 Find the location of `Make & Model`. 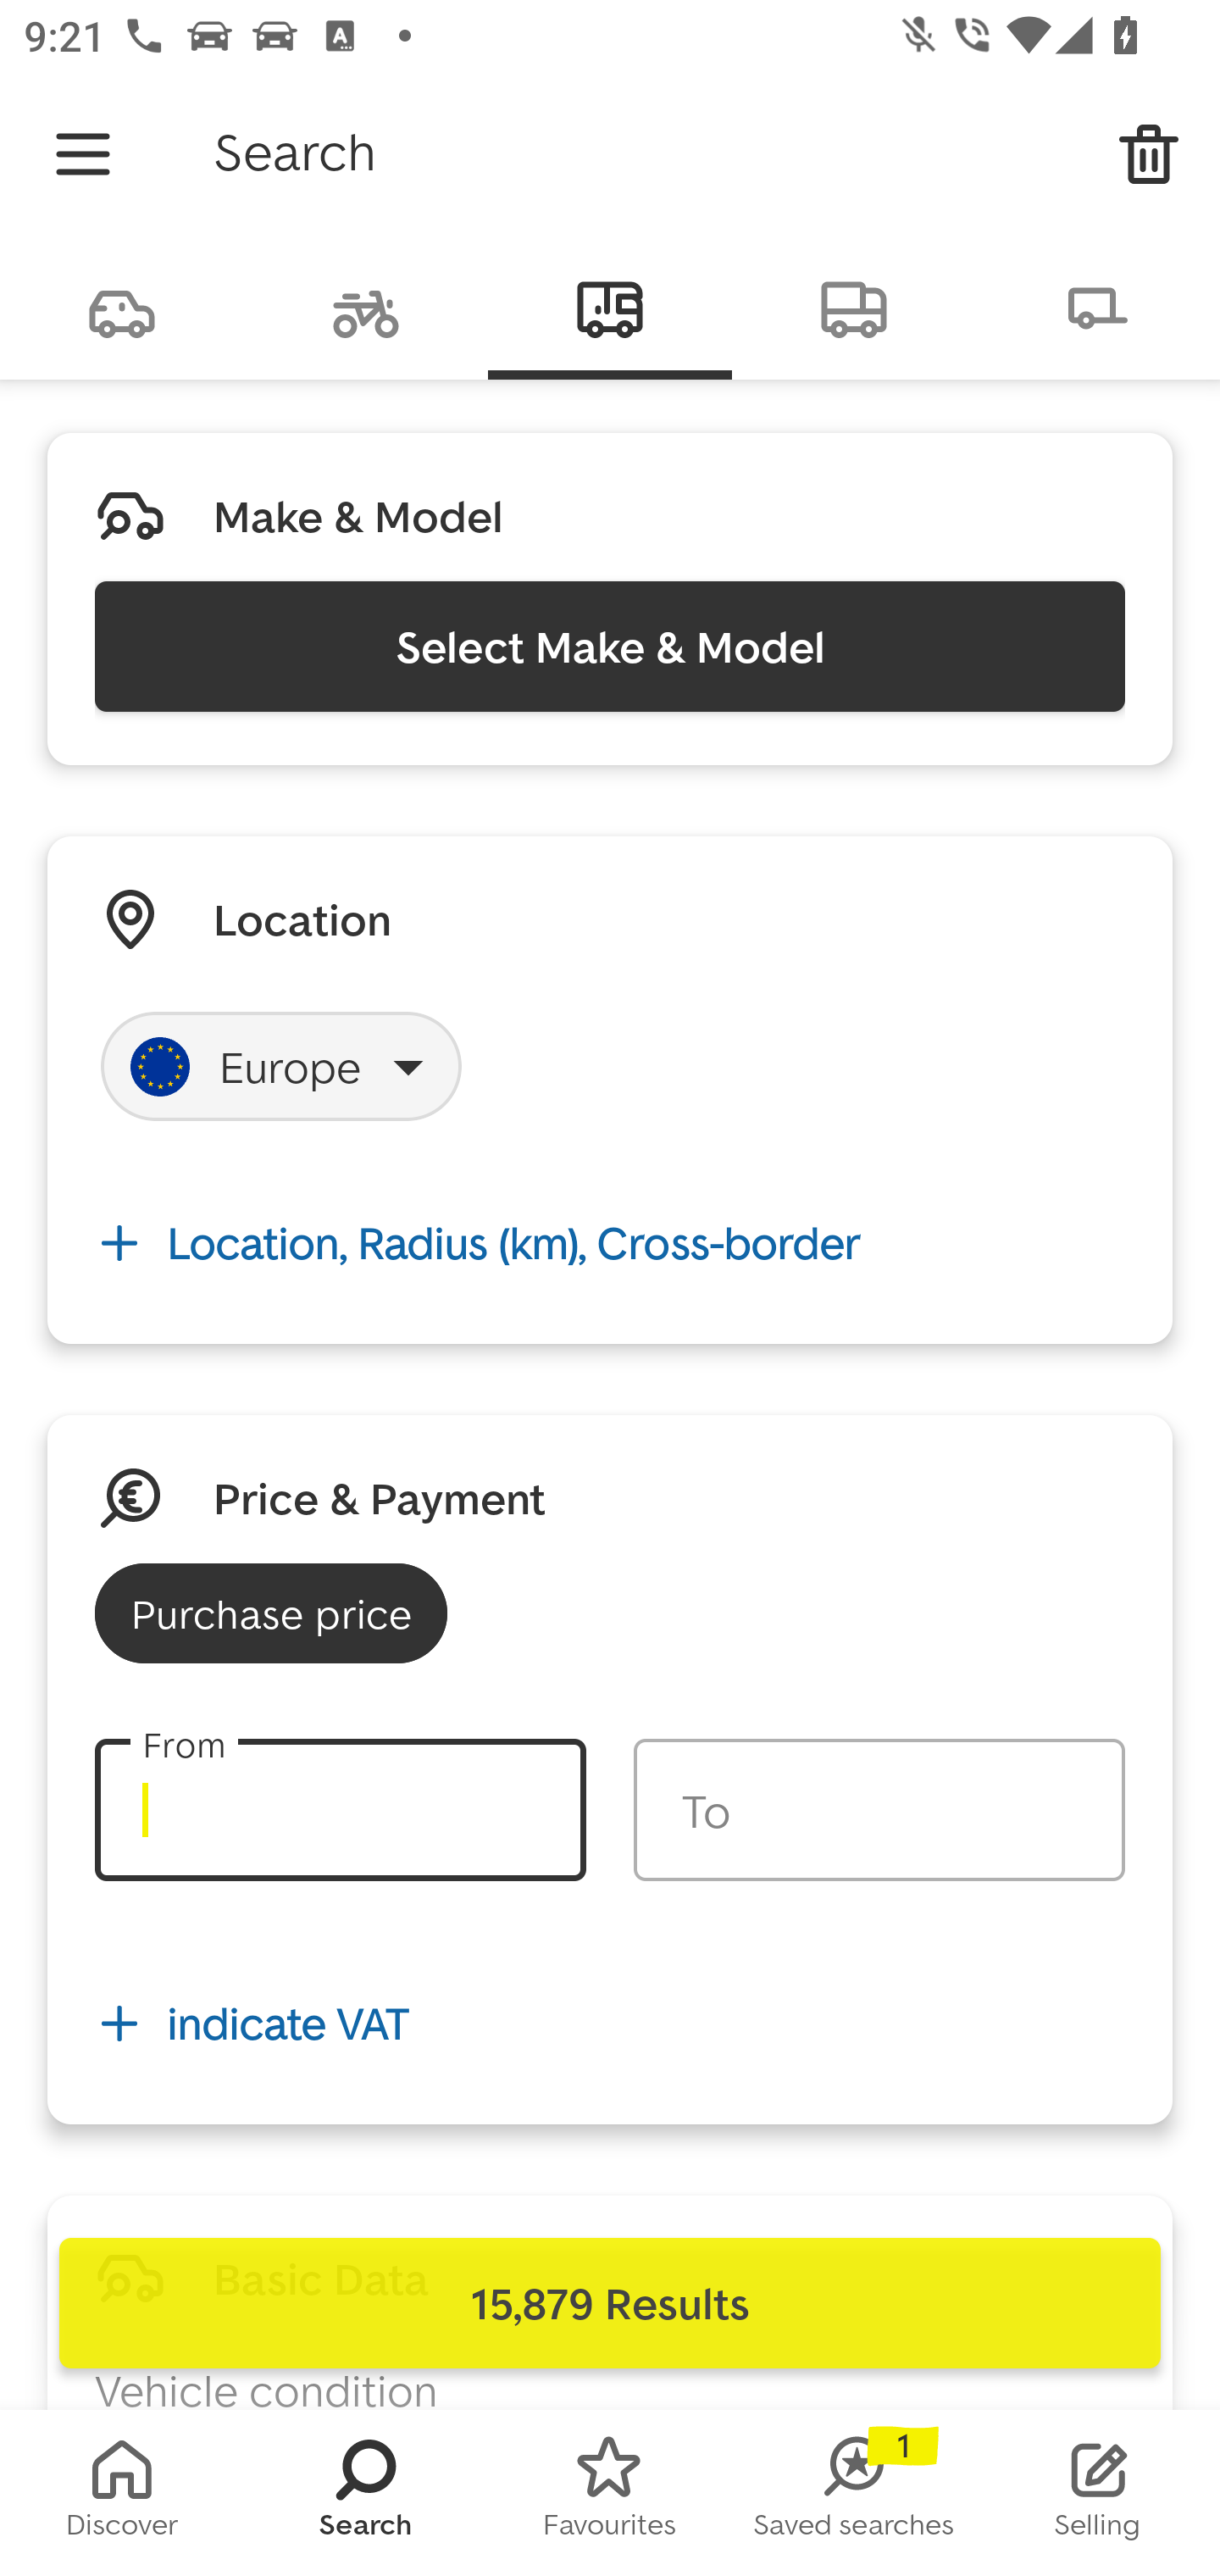

Make & Model is located at coordinates (358, 516).